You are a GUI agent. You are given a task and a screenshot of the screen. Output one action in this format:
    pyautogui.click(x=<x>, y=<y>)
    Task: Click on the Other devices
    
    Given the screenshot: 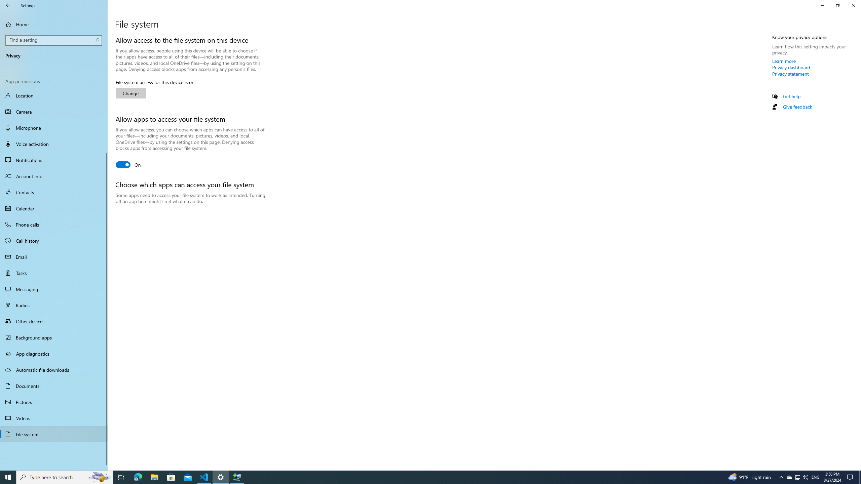 What is the action you would take?
    pyautogui.click(x=54, y=321)
    